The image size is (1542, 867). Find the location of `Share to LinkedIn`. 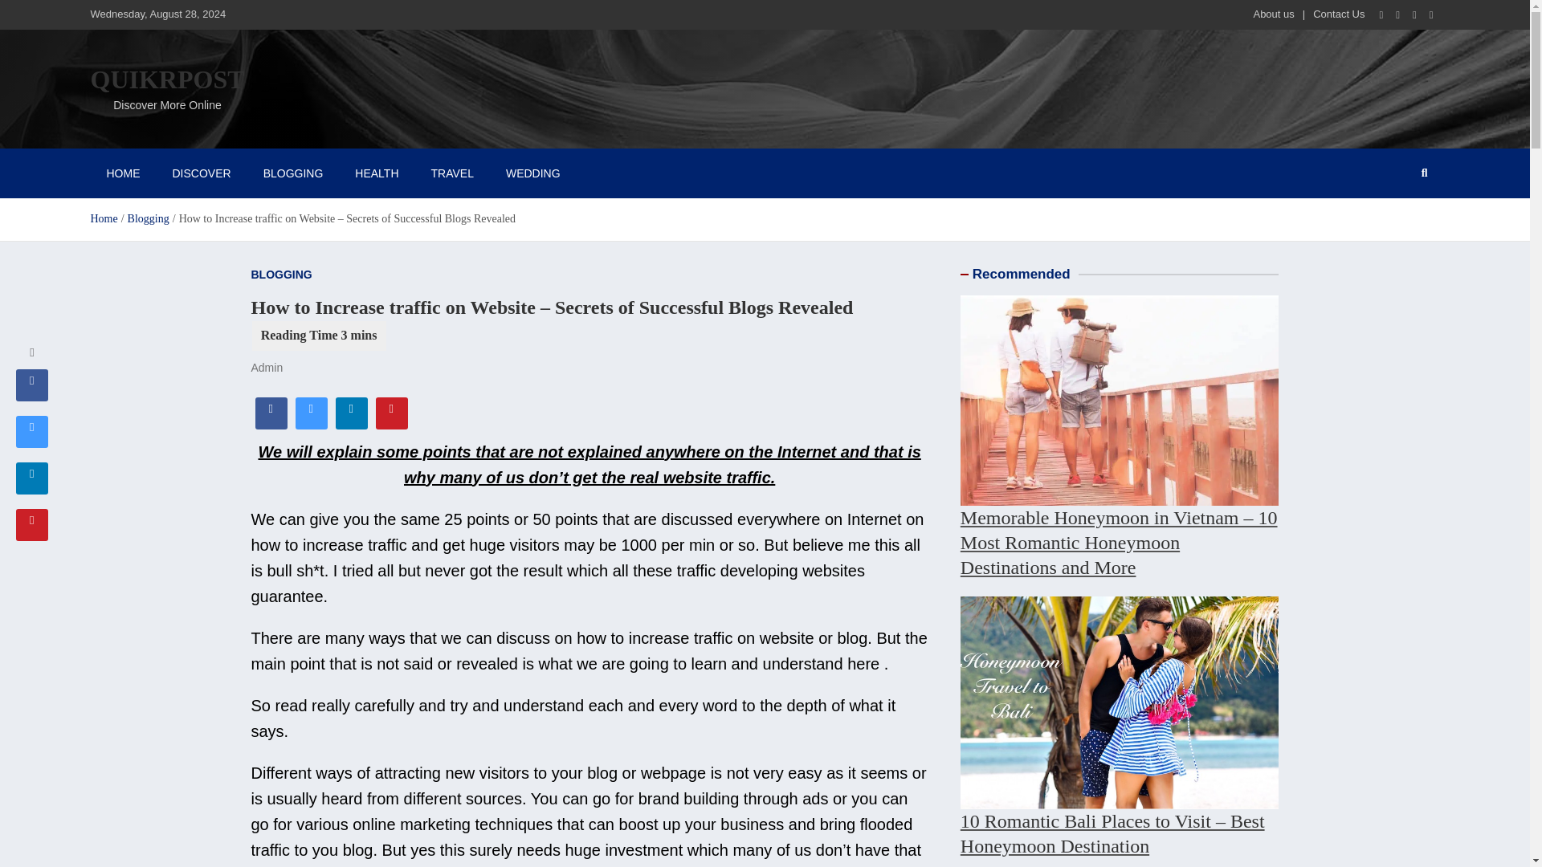

Share to LinkedIn is located at coordinates (352, 424).